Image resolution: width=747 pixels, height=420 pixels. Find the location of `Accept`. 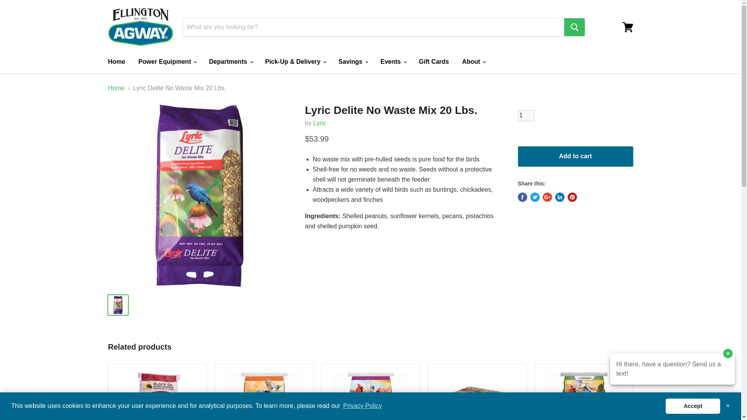

Accept is located at coordinates (693, 406).